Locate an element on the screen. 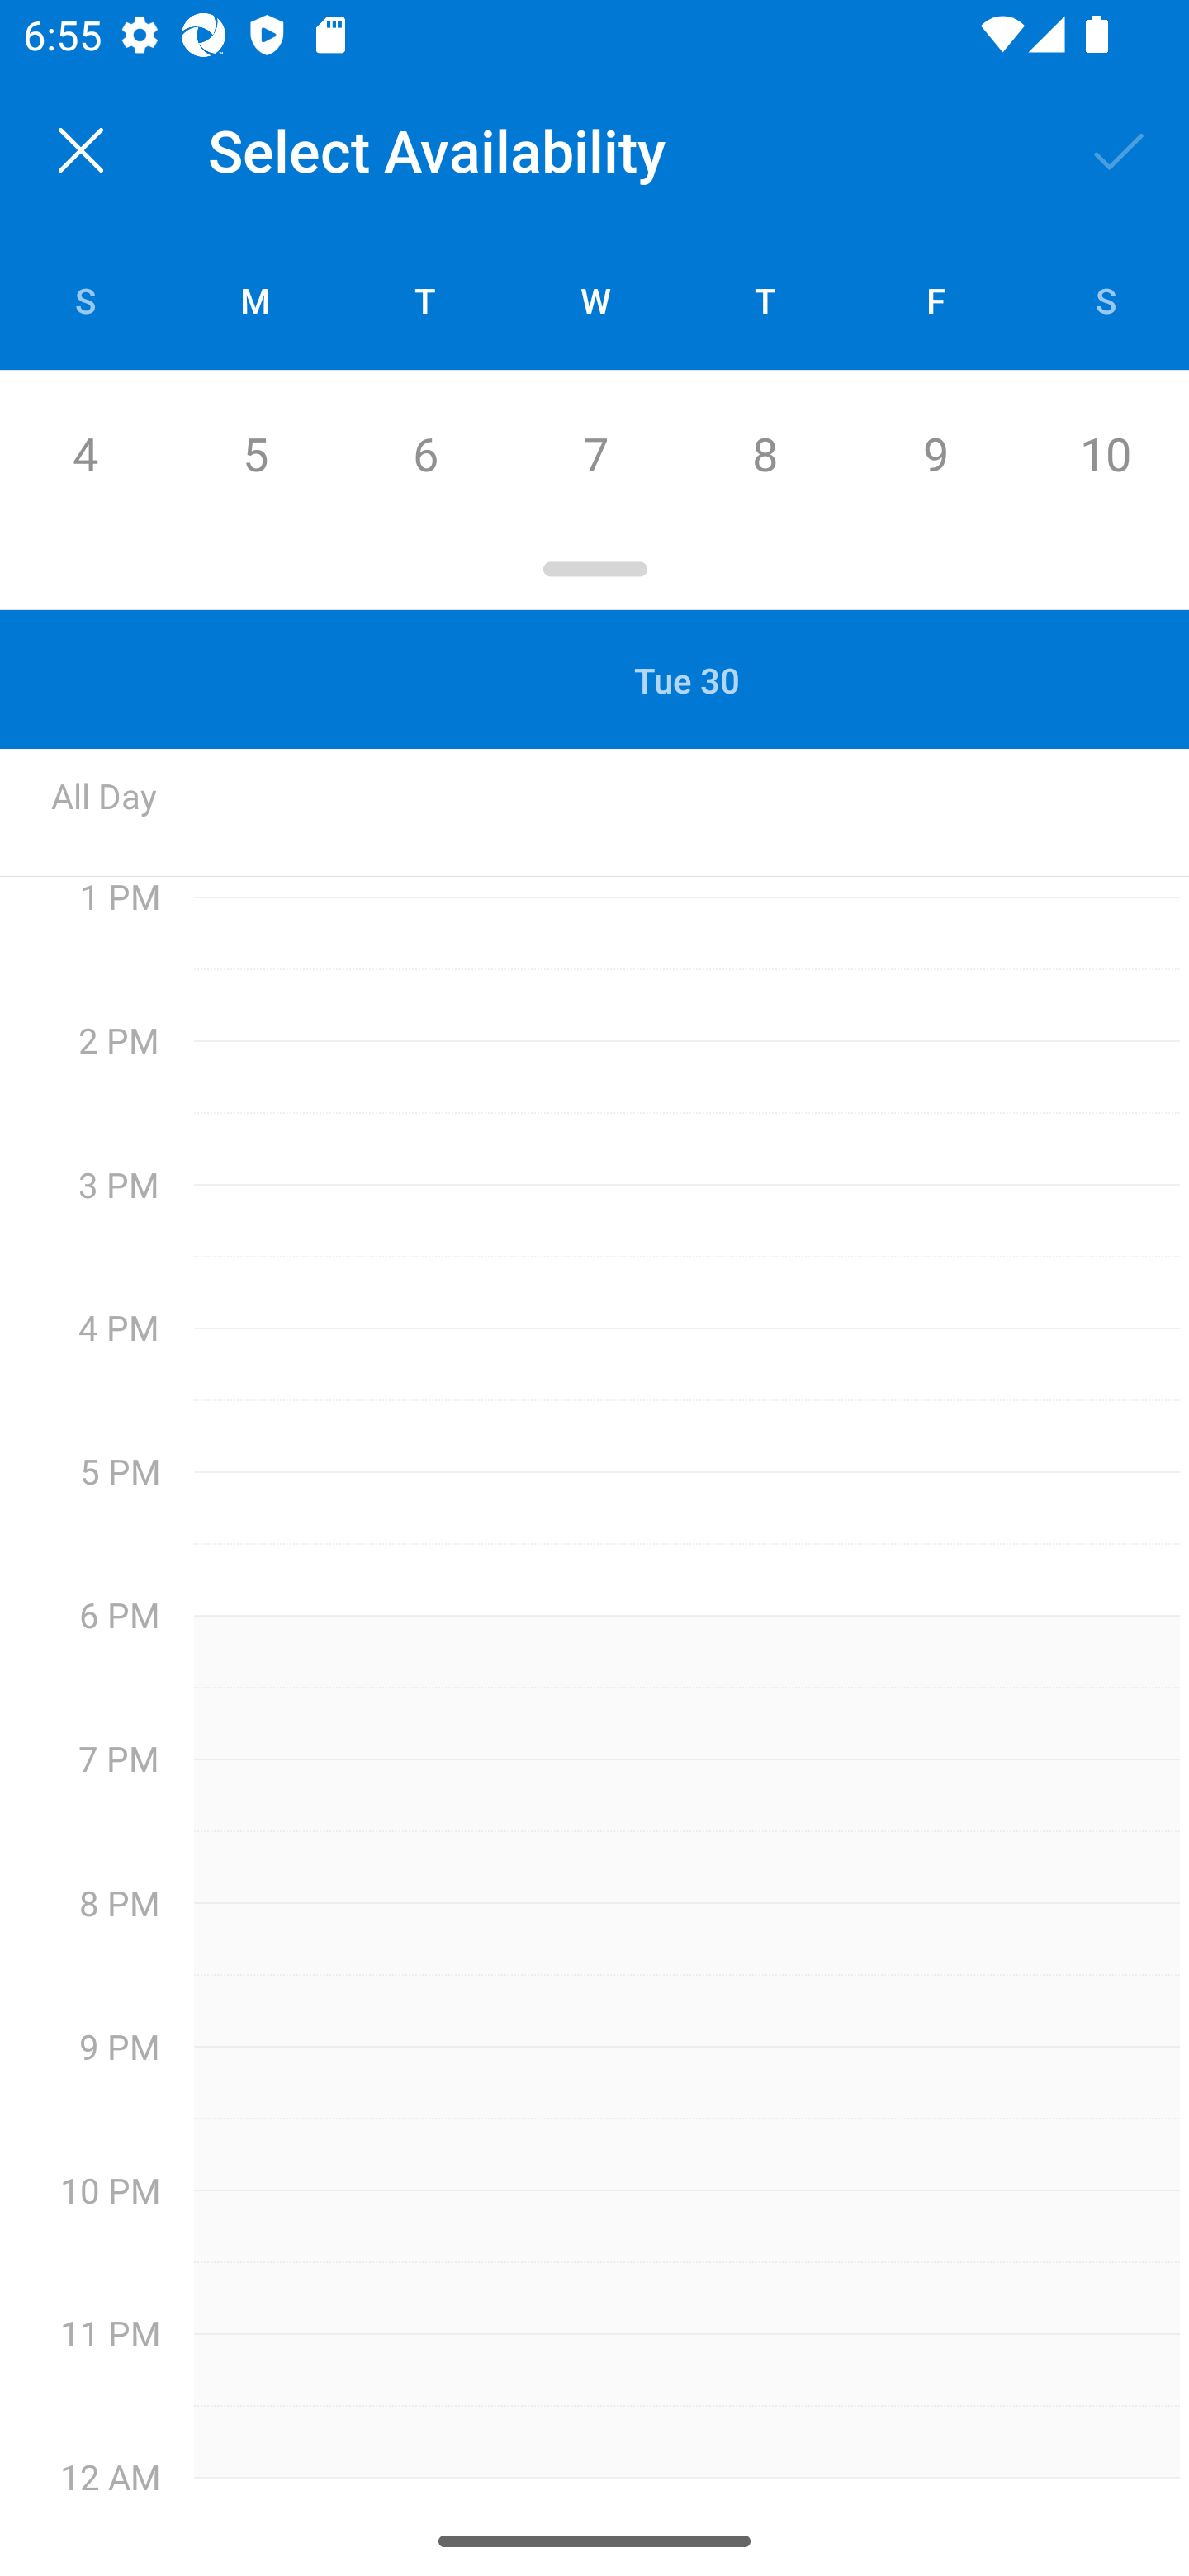 This screenshot has height=2576, width=1189. Close is located at coordinates (81, 150).